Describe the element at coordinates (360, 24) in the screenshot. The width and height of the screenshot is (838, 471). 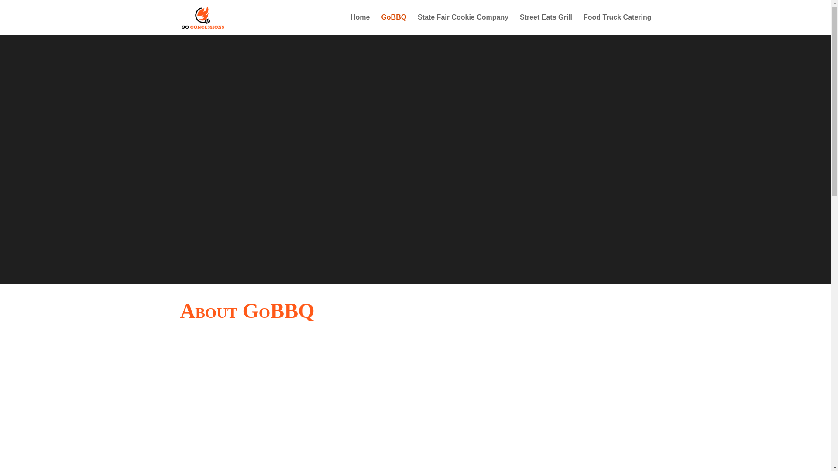
I see `Home` at that location.